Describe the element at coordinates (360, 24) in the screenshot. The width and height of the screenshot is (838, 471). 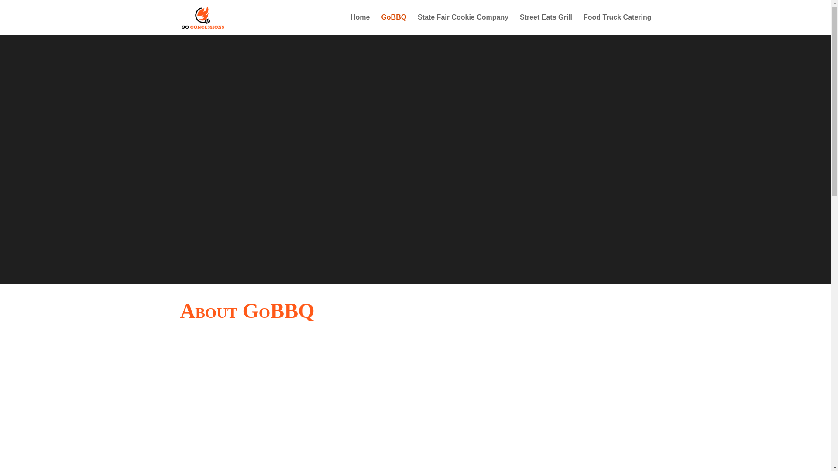
I see `Home` at that location.